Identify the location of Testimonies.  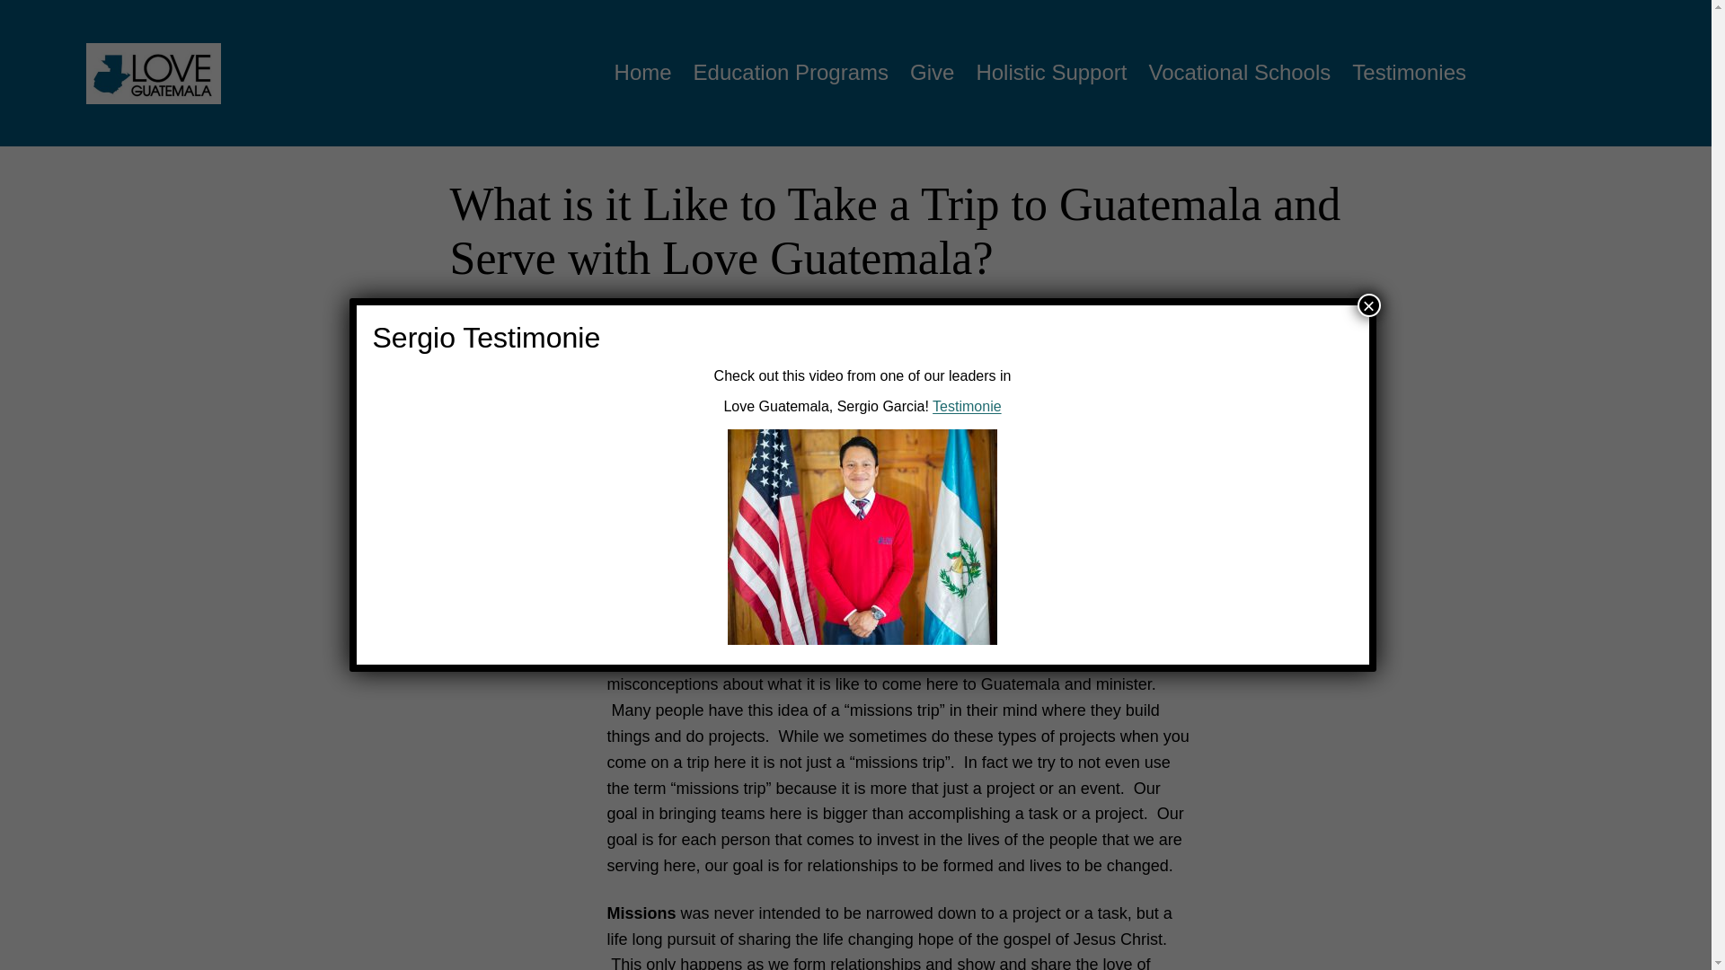
(1409, 72).